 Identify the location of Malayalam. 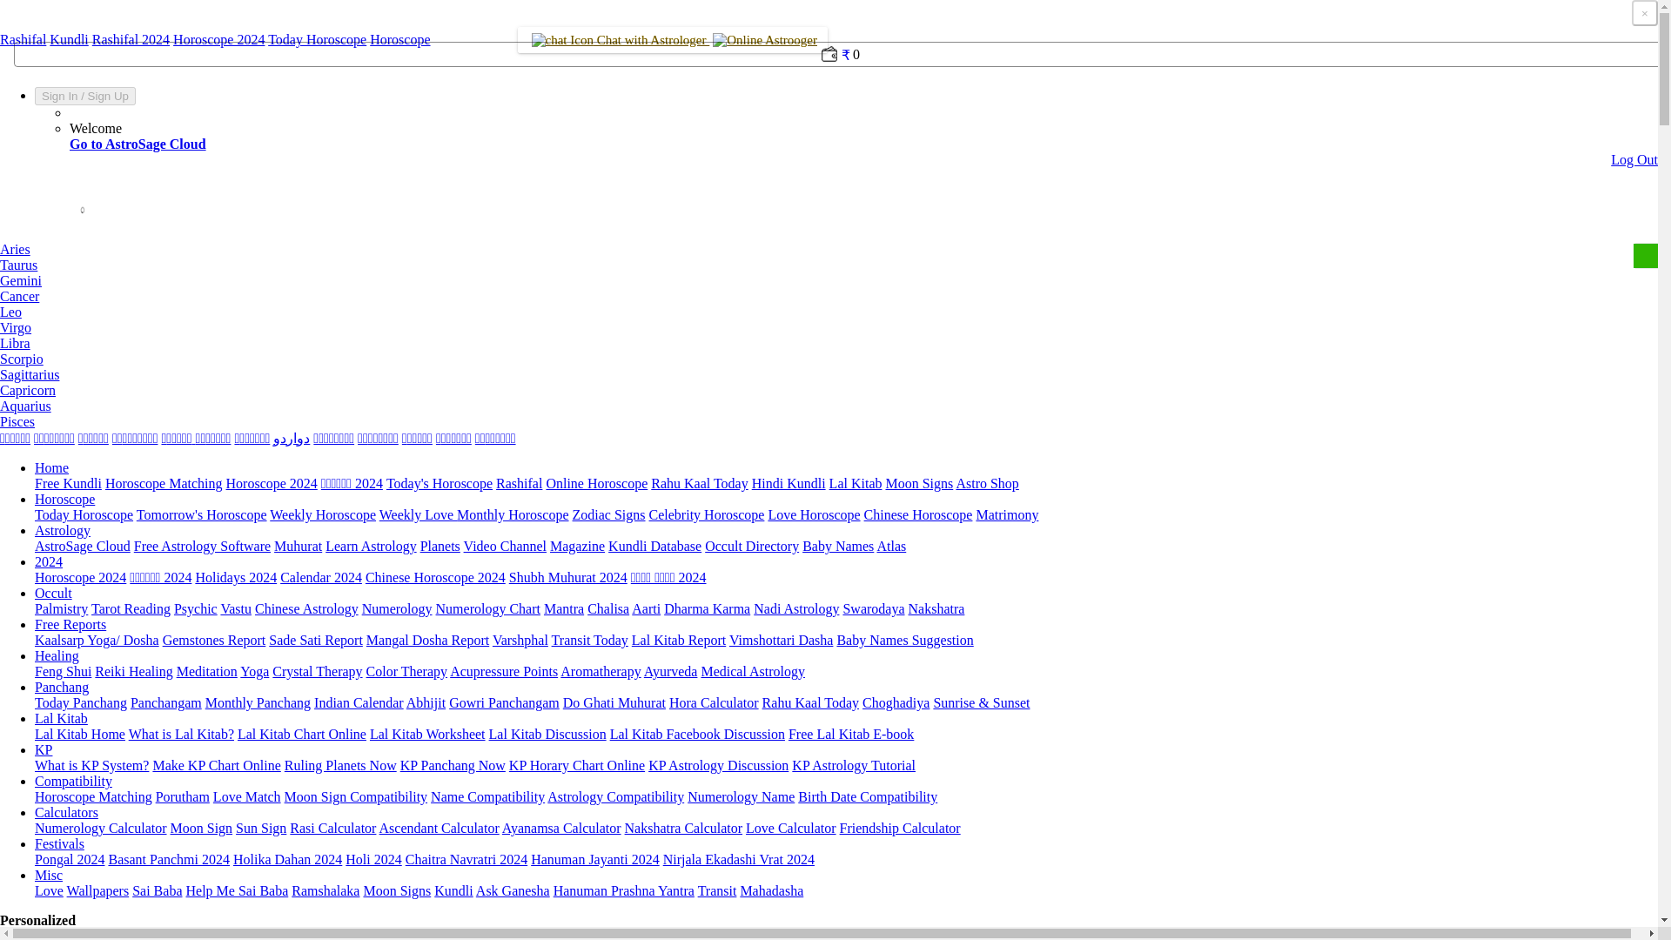
(251, 437).